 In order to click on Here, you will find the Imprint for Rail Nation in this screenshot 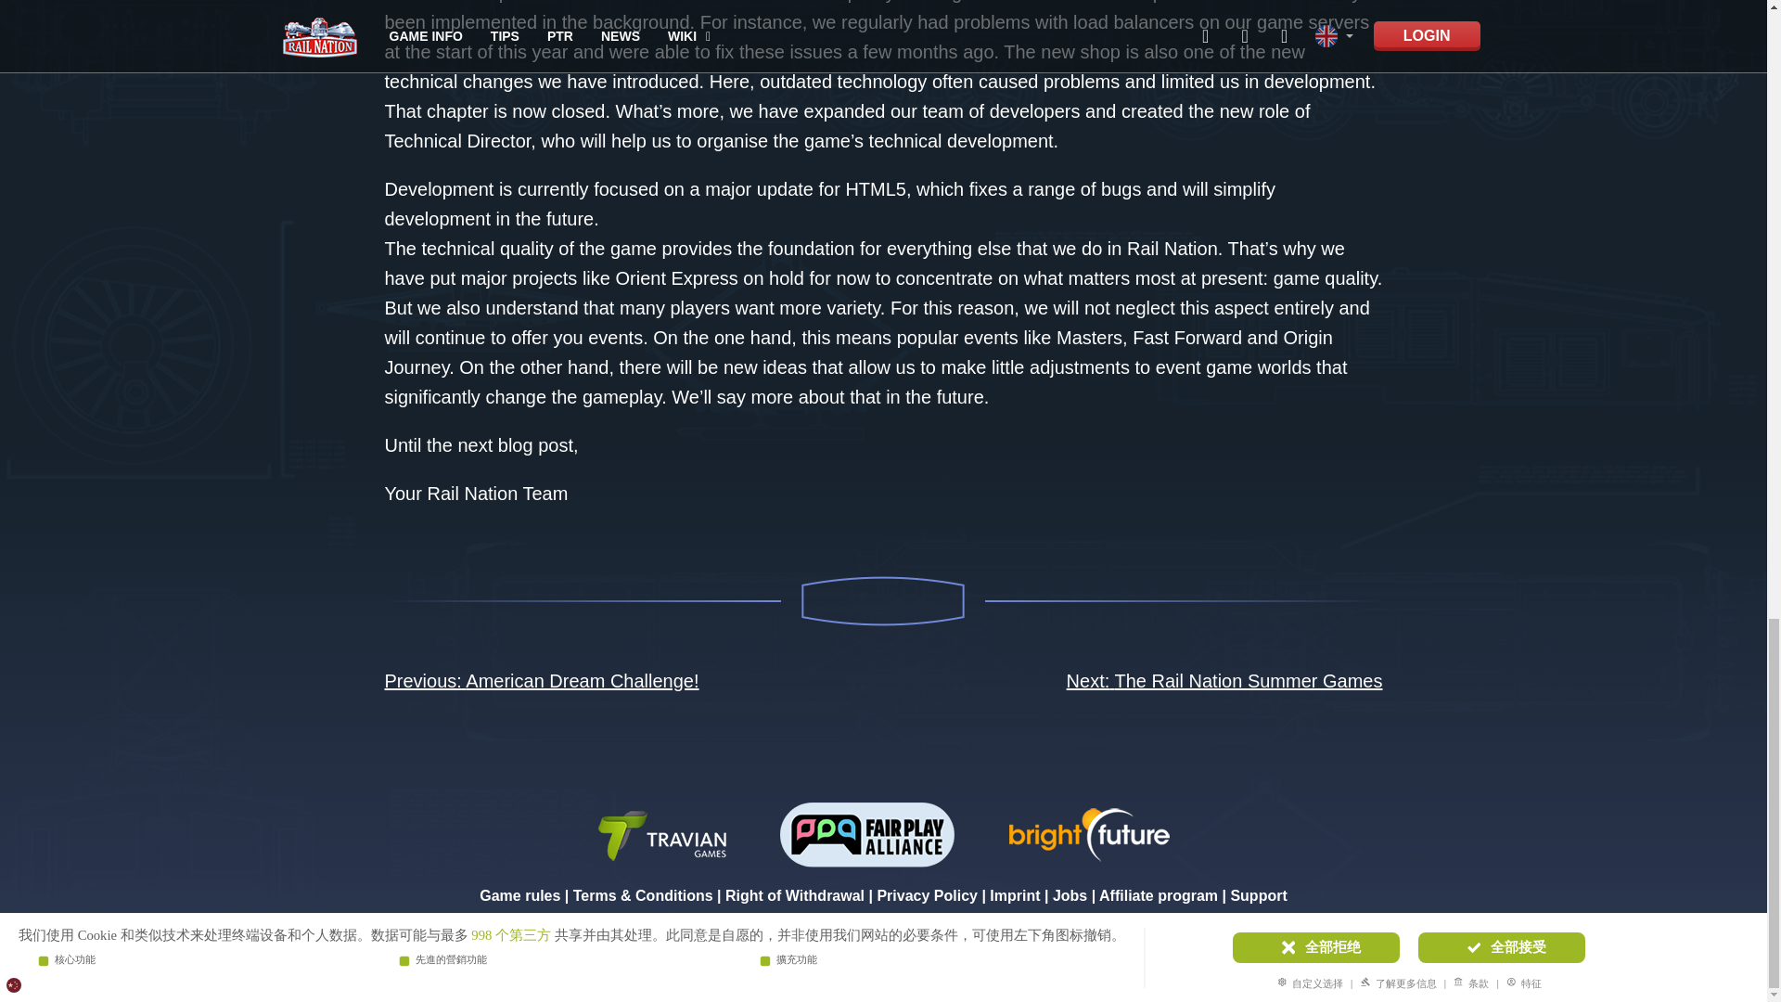, I will do `click(1015, 895)`.